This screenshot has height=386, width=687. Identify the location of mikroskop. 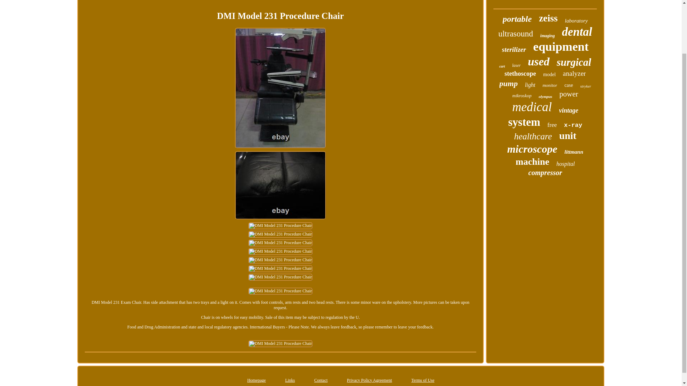
(522, 96).